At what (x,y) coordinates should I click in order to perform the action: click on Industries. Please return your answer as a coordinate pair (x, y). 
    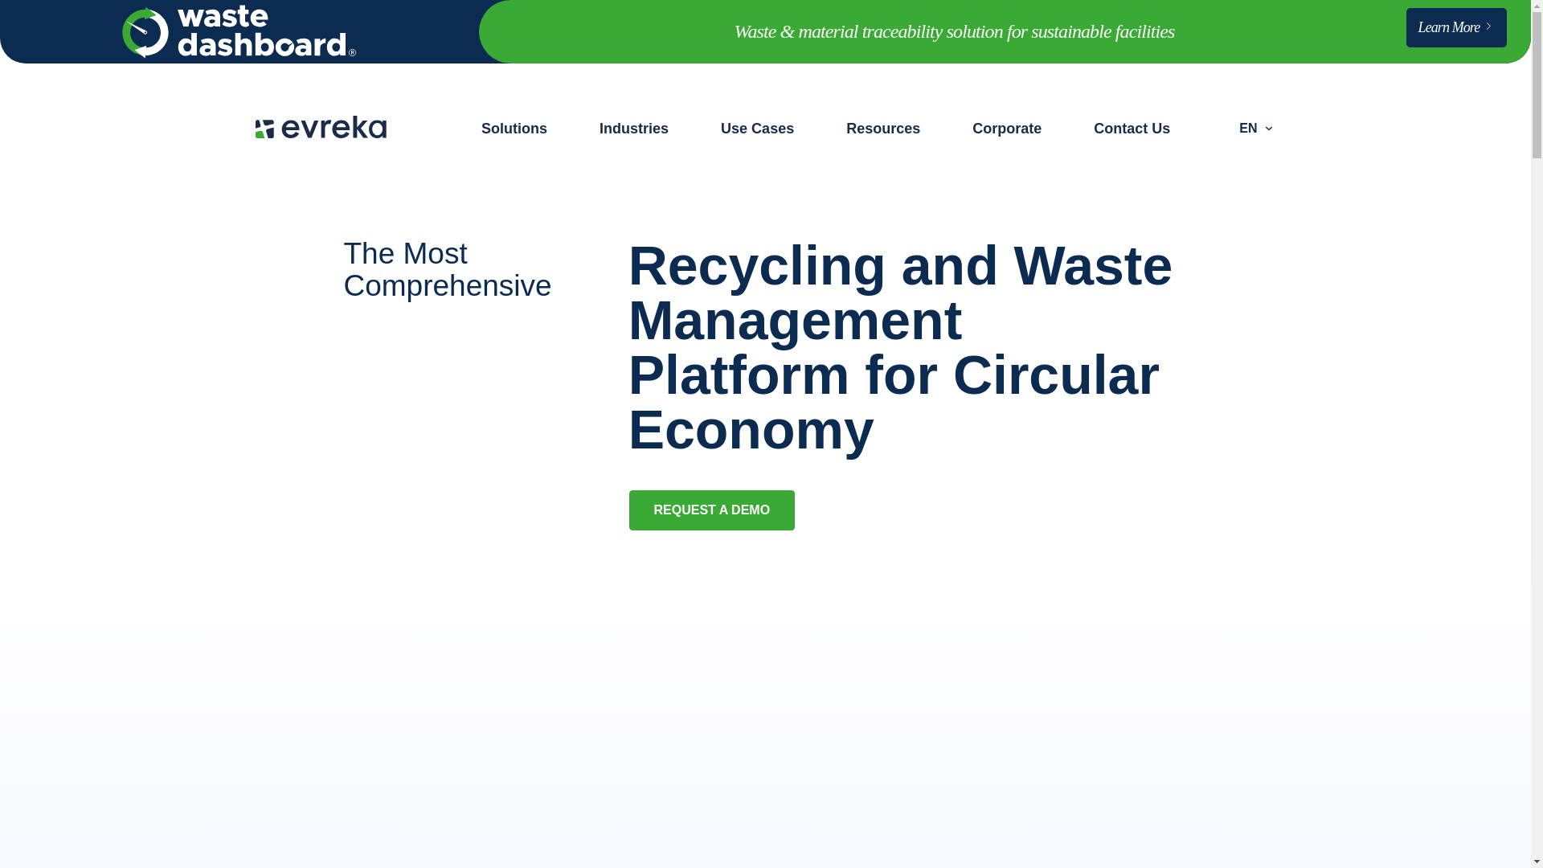
    Looking at the image, I should click on (633, 129).